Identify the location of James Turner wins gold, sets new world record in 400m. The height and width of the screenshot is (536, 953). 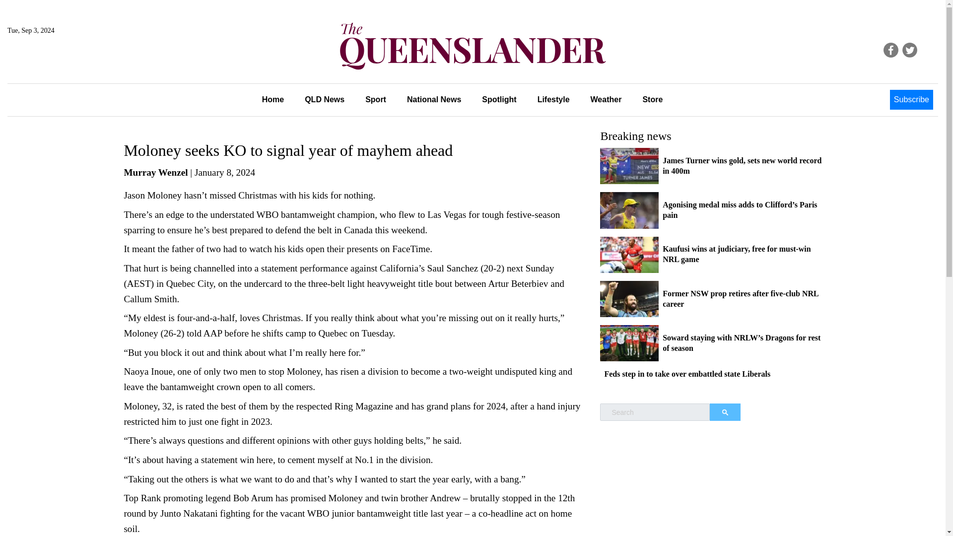
(742, 166).